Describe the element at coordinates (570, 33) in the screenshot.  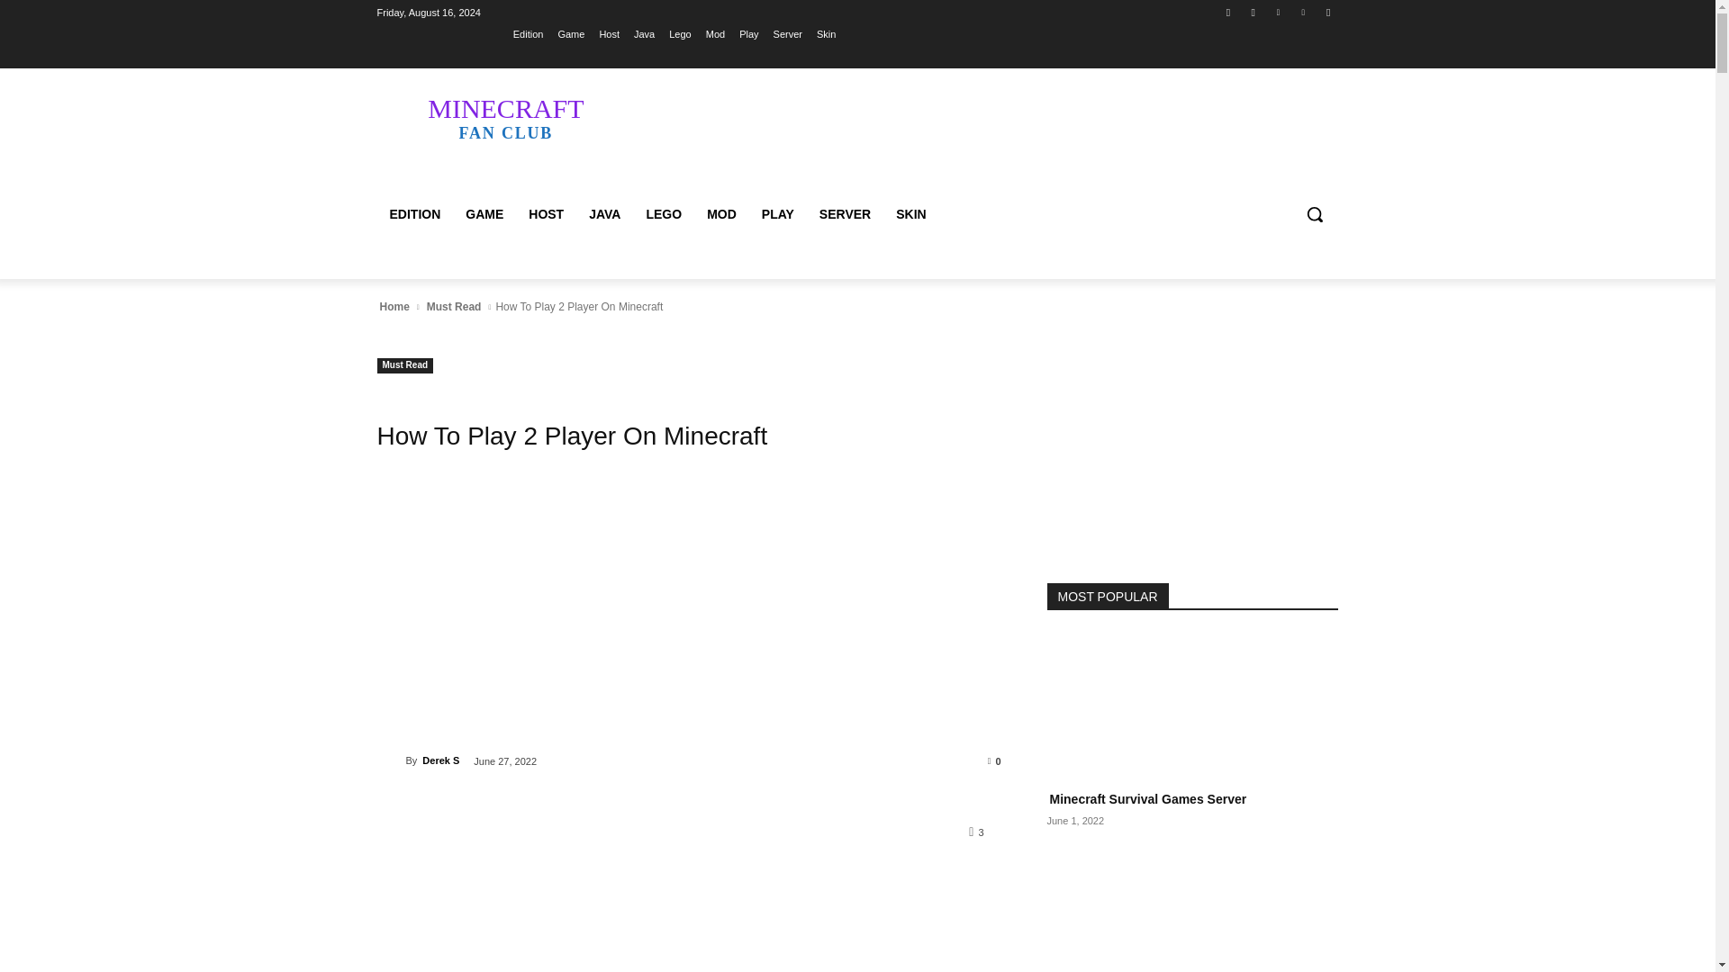
I see `Game` at that location.